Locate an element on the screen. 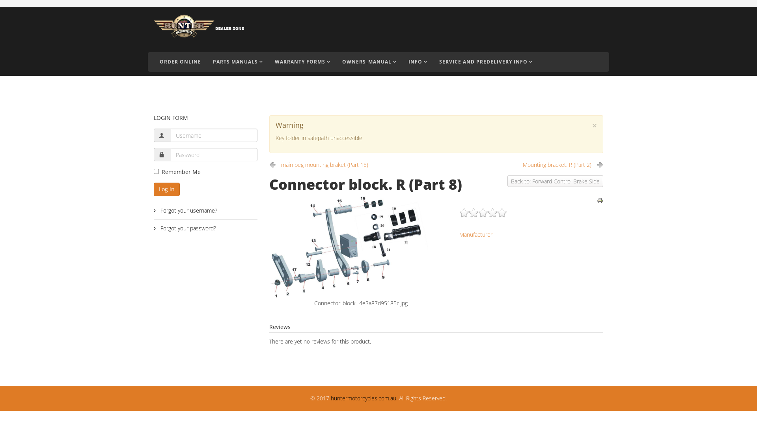  huntermotorcycles.com.au. is located at coordinates (364, 398).